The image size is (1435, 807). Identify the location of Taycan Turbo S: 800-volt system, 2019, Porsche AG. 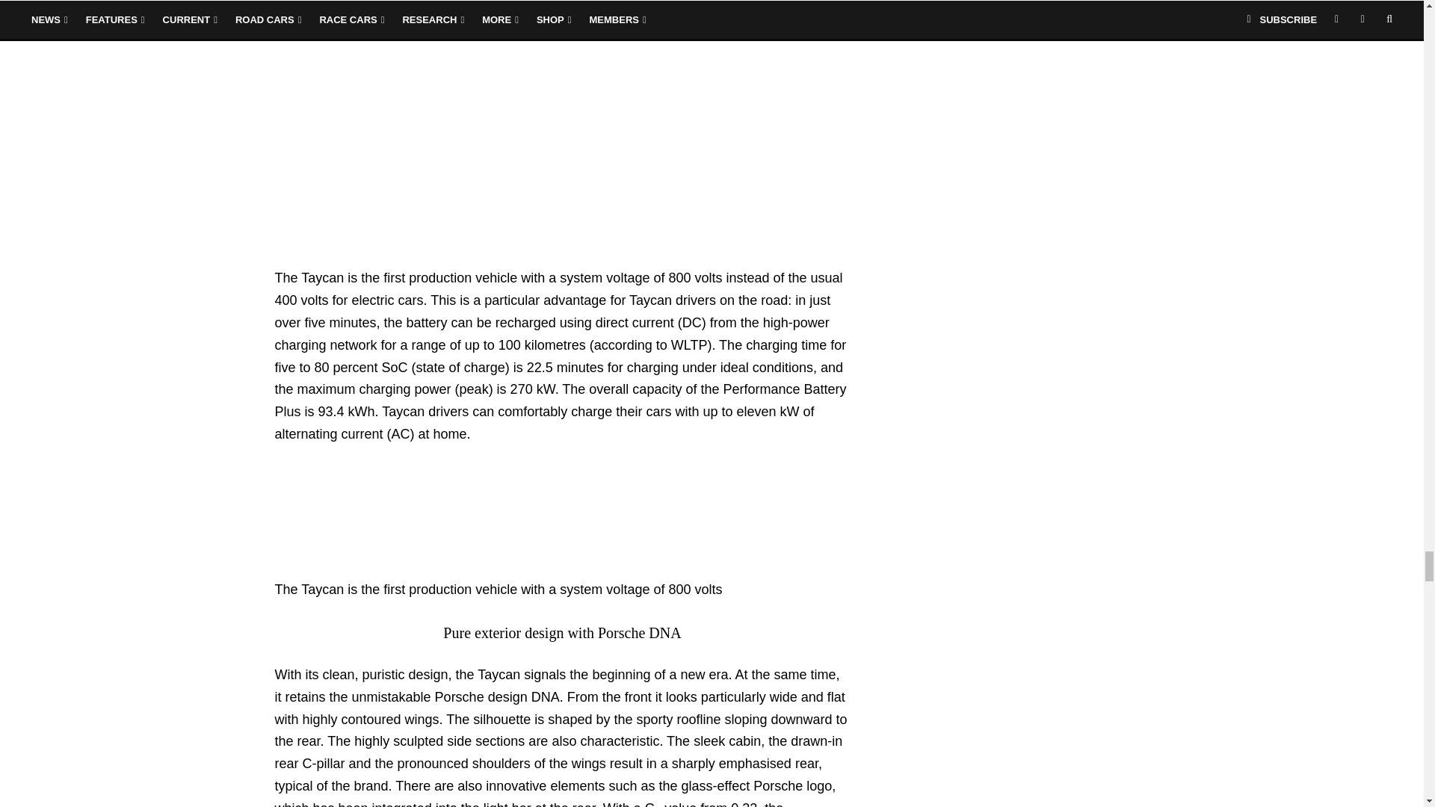
(387, 566).